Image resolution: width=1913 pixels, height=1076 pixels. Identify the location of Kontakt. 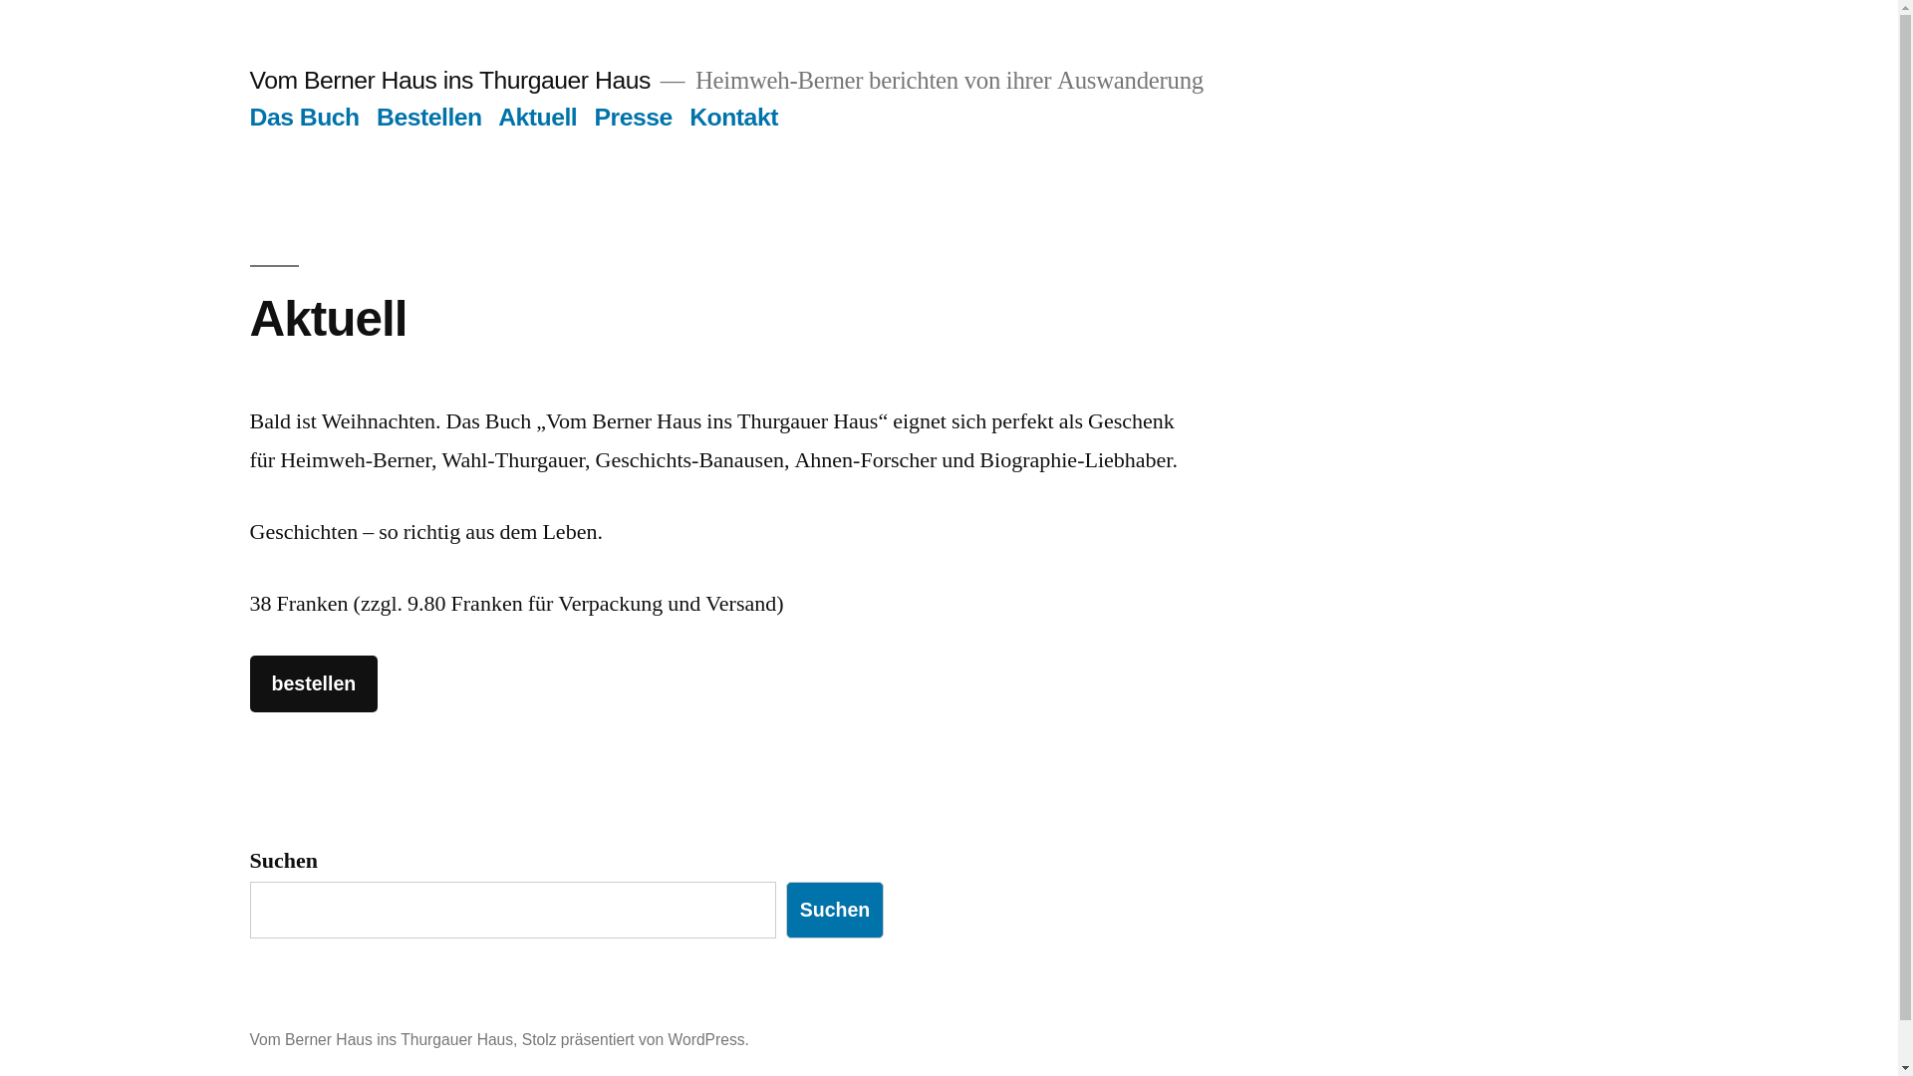
(733, 118).